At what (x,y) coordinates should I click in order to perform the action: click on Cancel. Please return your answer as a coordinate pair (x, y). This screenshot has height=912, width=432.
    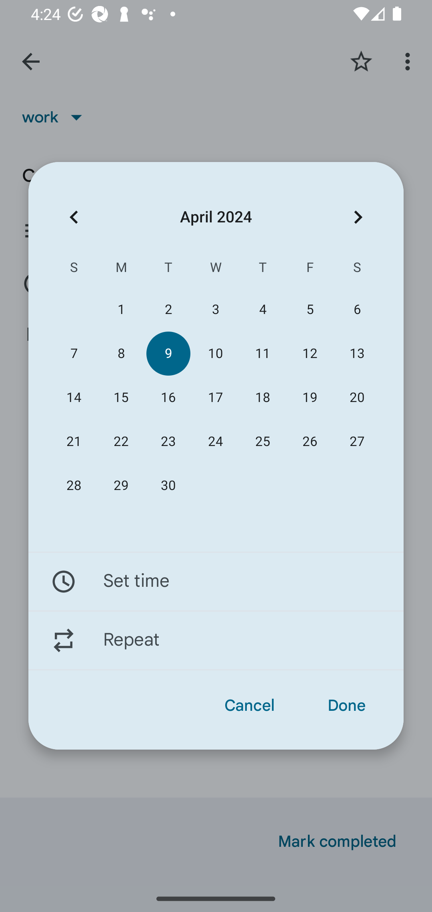
    Looking at the image, I should click on (250, 706).